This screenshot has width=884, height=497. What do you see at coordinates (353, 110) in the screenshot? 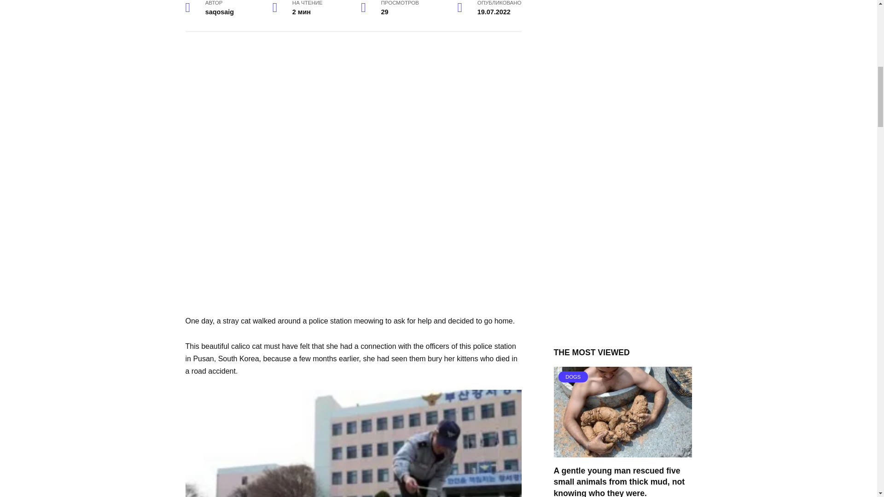
I see `Advertisement` at bounding box center [353, 110].